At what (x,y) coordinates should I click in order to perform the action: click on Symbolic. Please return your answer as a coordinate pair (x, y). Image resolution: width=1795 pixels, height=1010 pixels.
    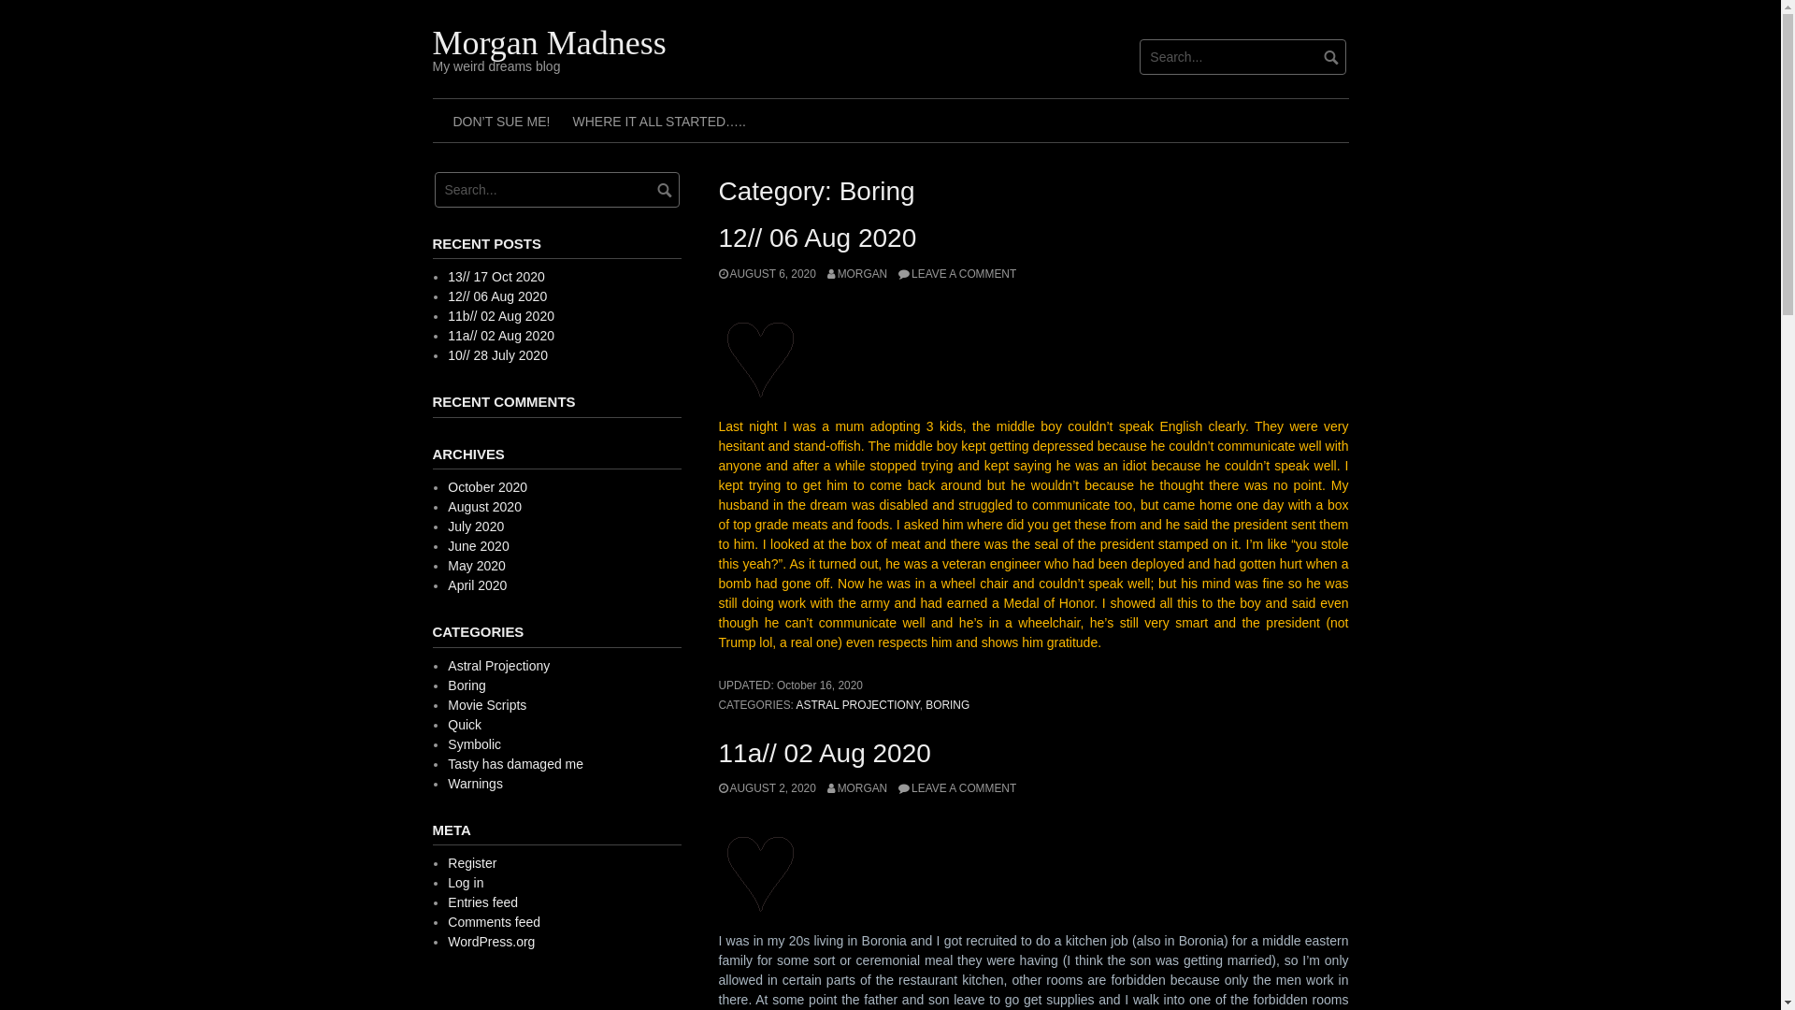
    Looking at the image, I should click on (475, 744).